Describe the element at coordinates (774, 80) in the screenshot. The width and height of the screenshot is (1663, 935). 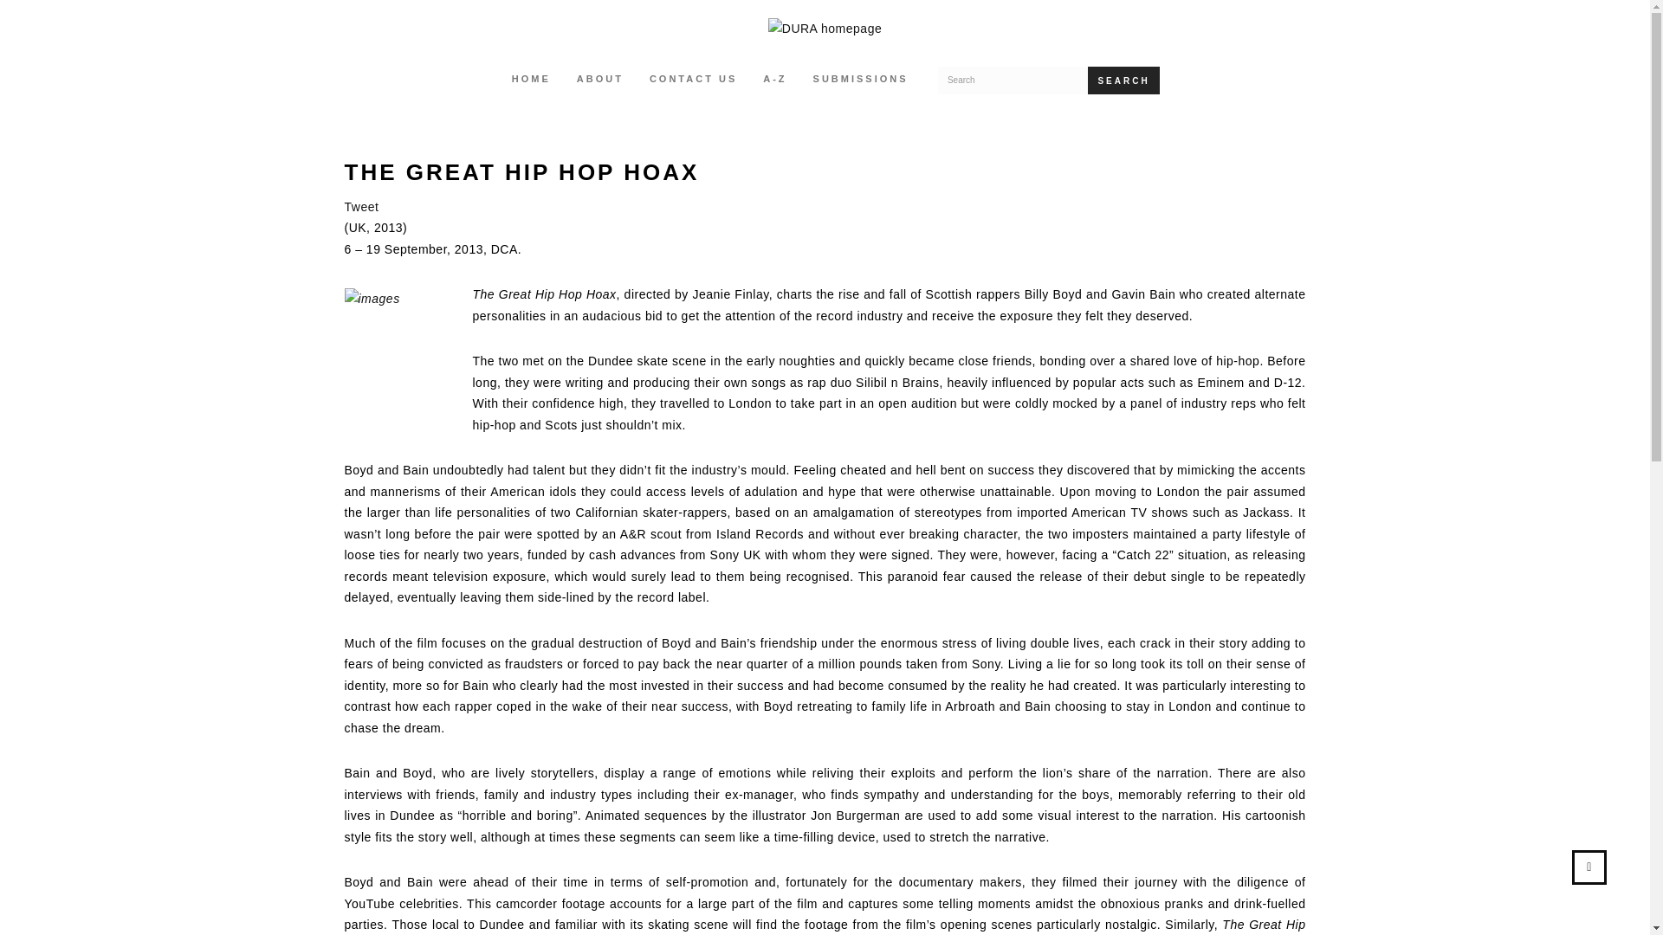
I see `A-Z` at that location.